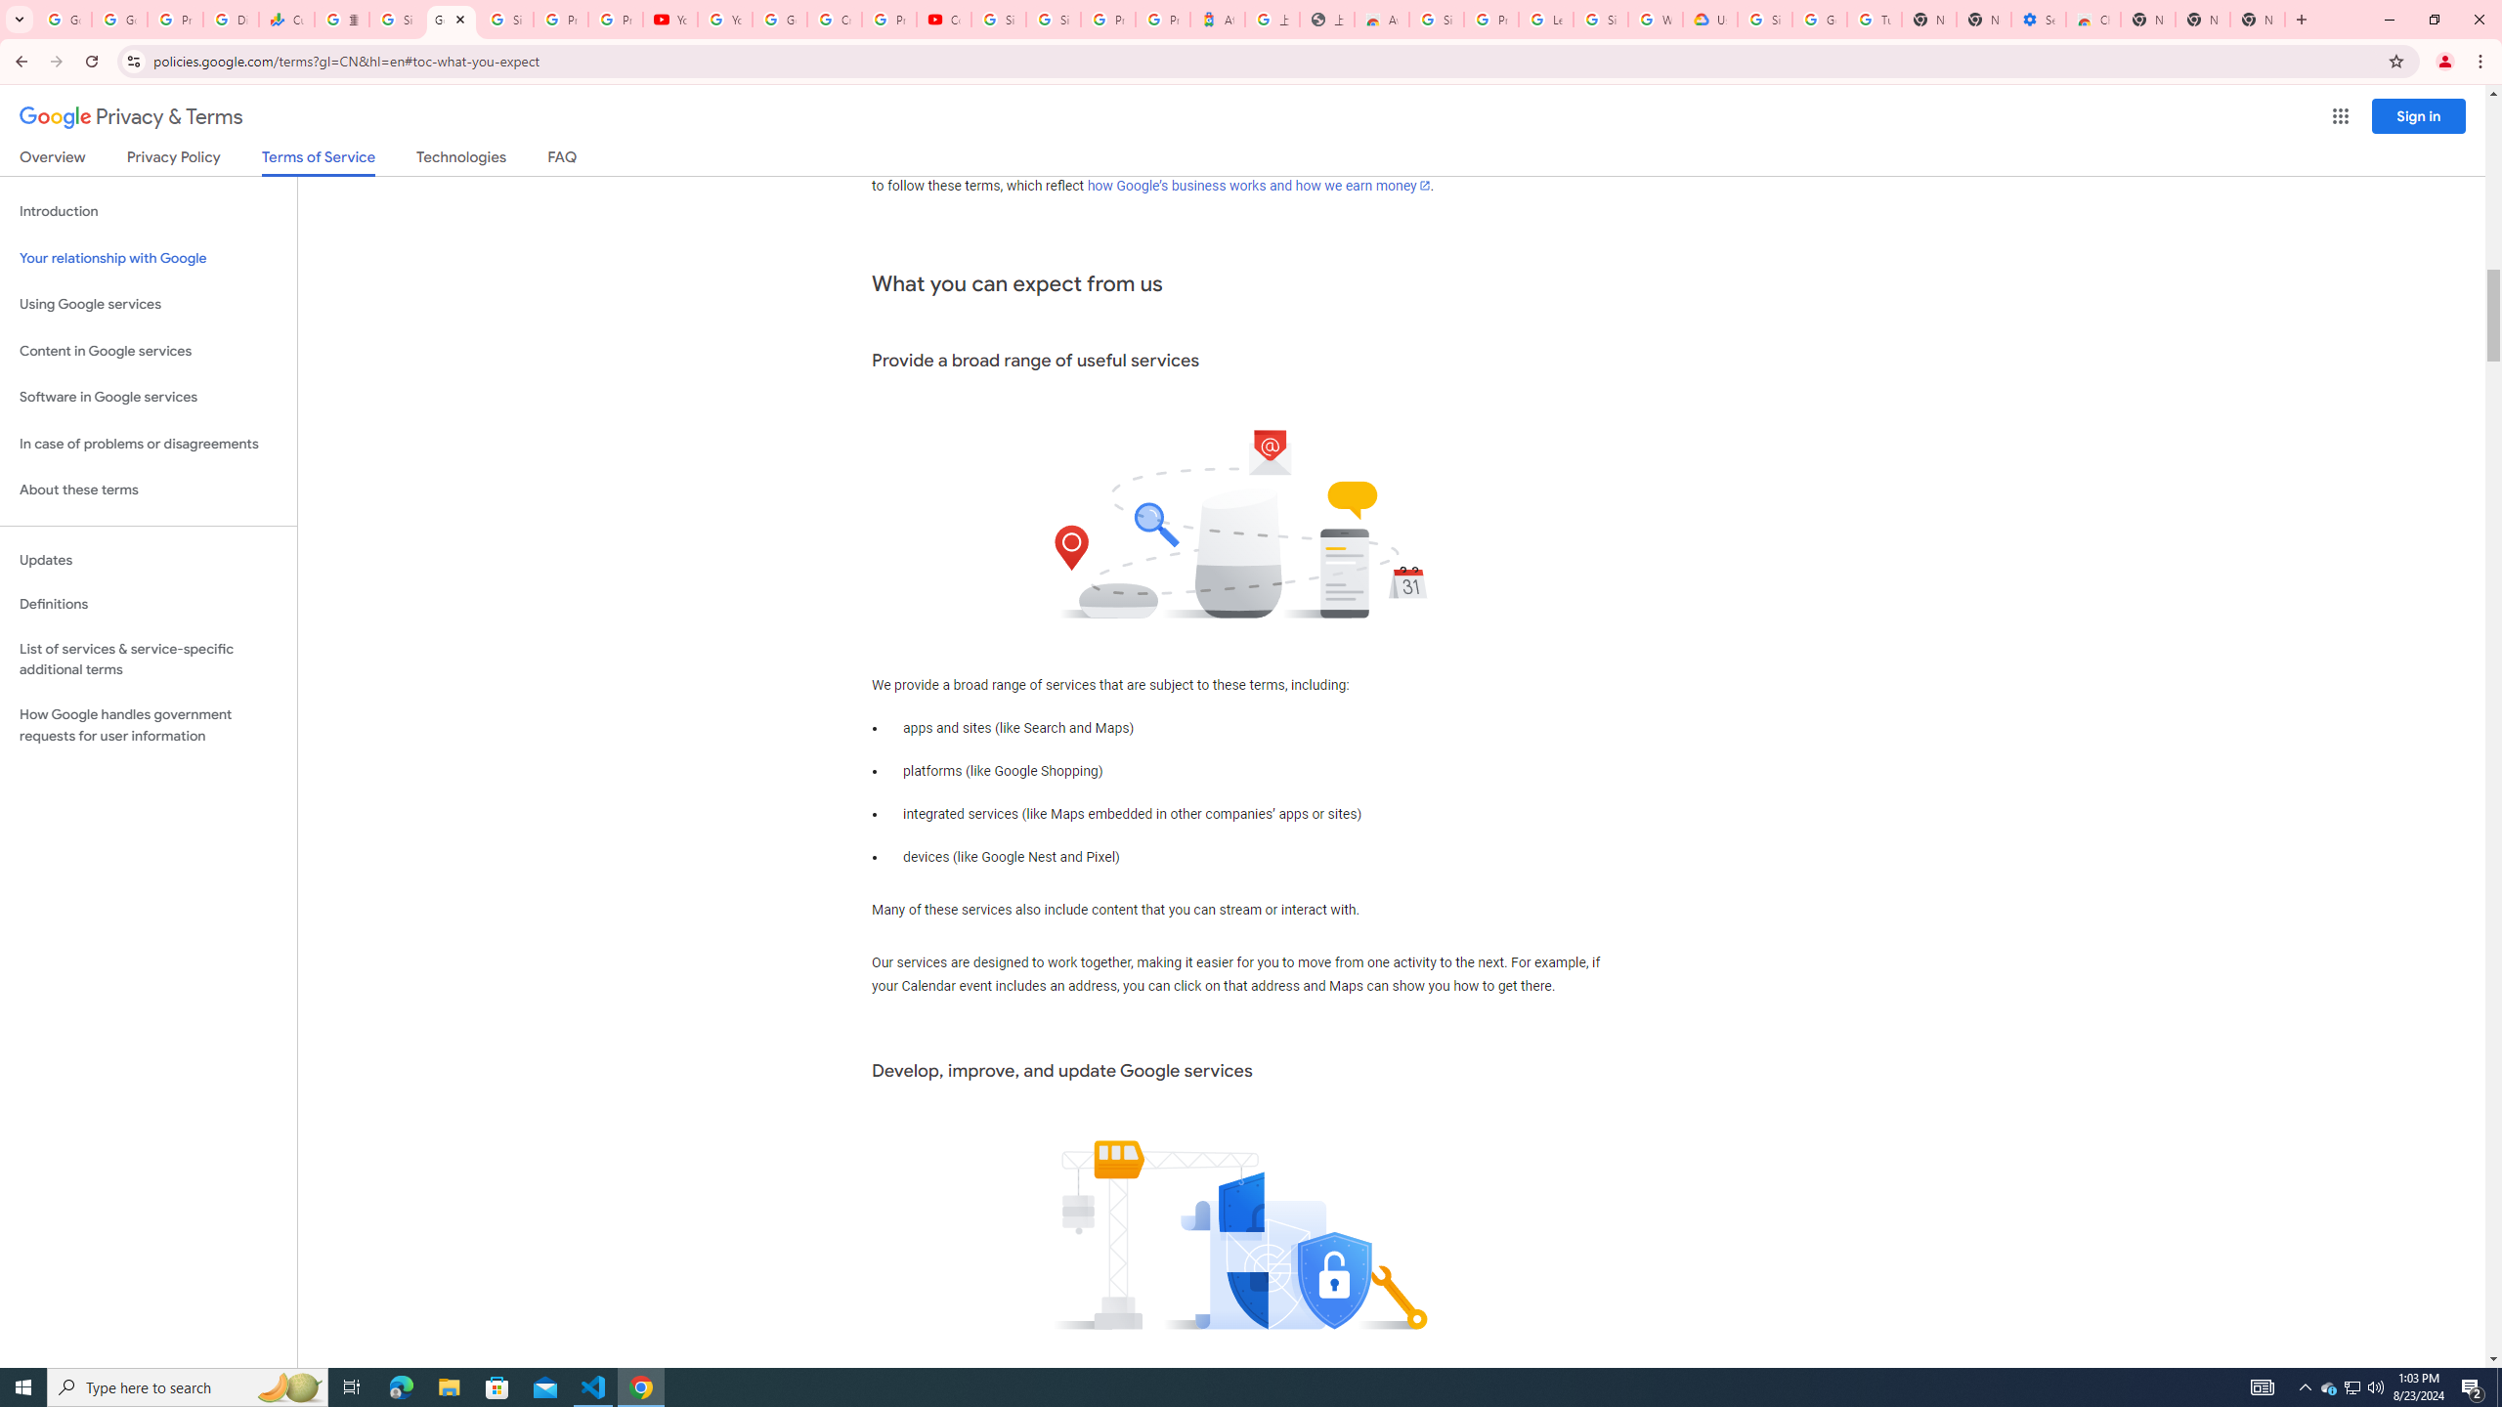  Describe the element at coordinates (149, 305) in the screenshot. I see `Using Google services` at that location.